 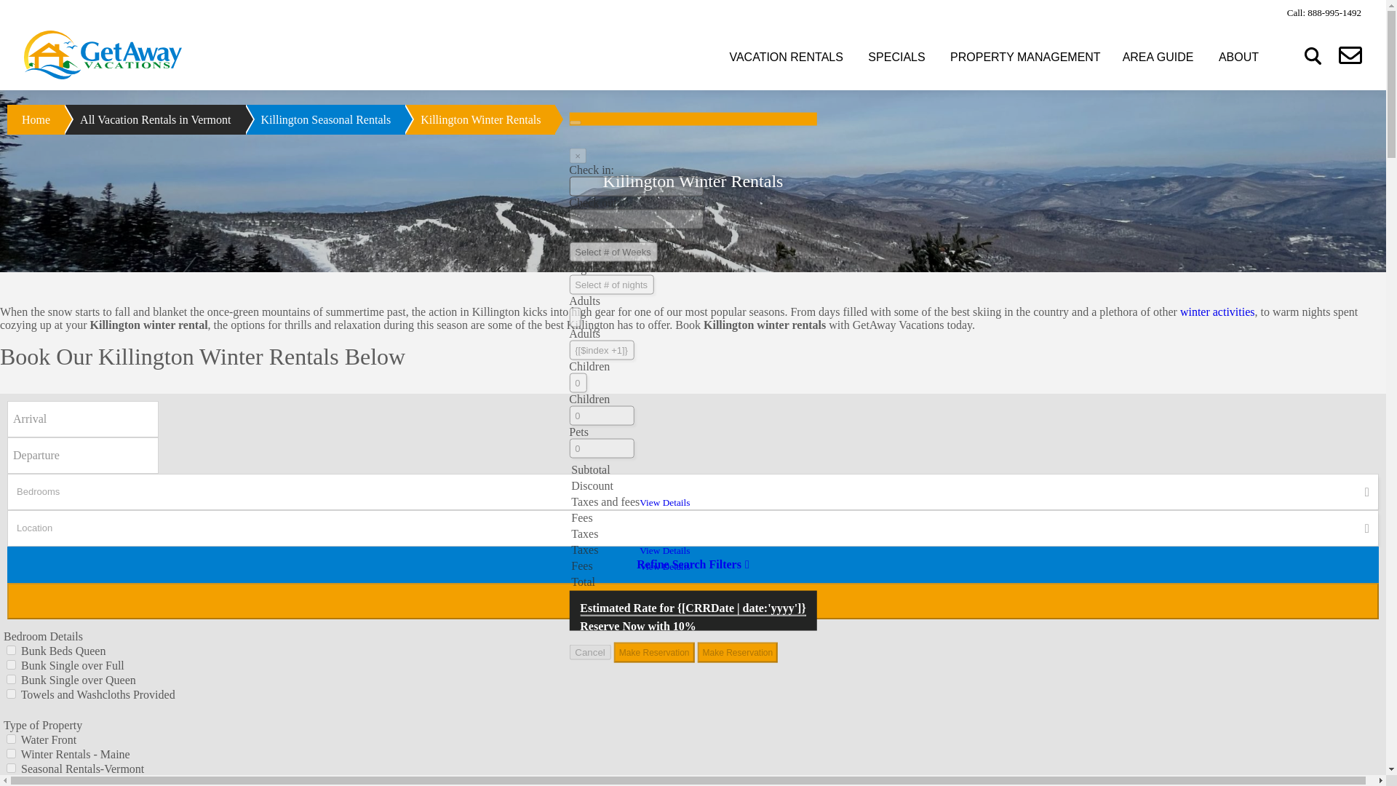 What do you see at coordinates (11, 649) in the screenshot?
I see `on` at bounding box center [11, 649].